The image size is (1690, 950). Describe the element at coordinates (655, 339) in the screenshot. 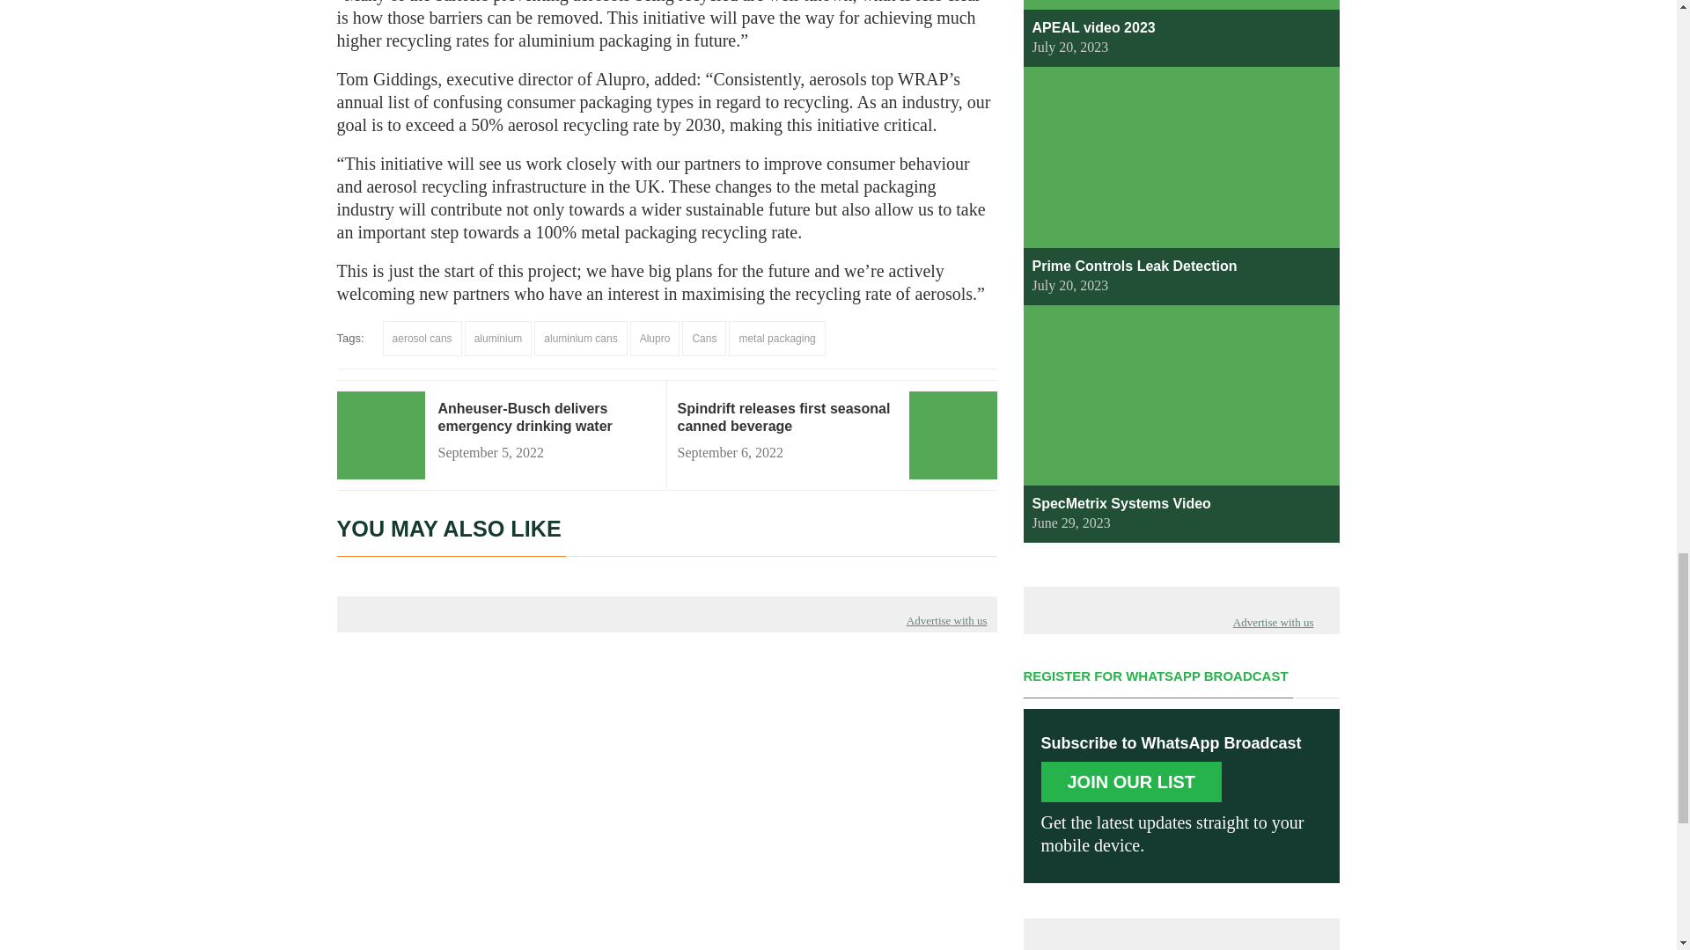

I see `Alupro` at that location.